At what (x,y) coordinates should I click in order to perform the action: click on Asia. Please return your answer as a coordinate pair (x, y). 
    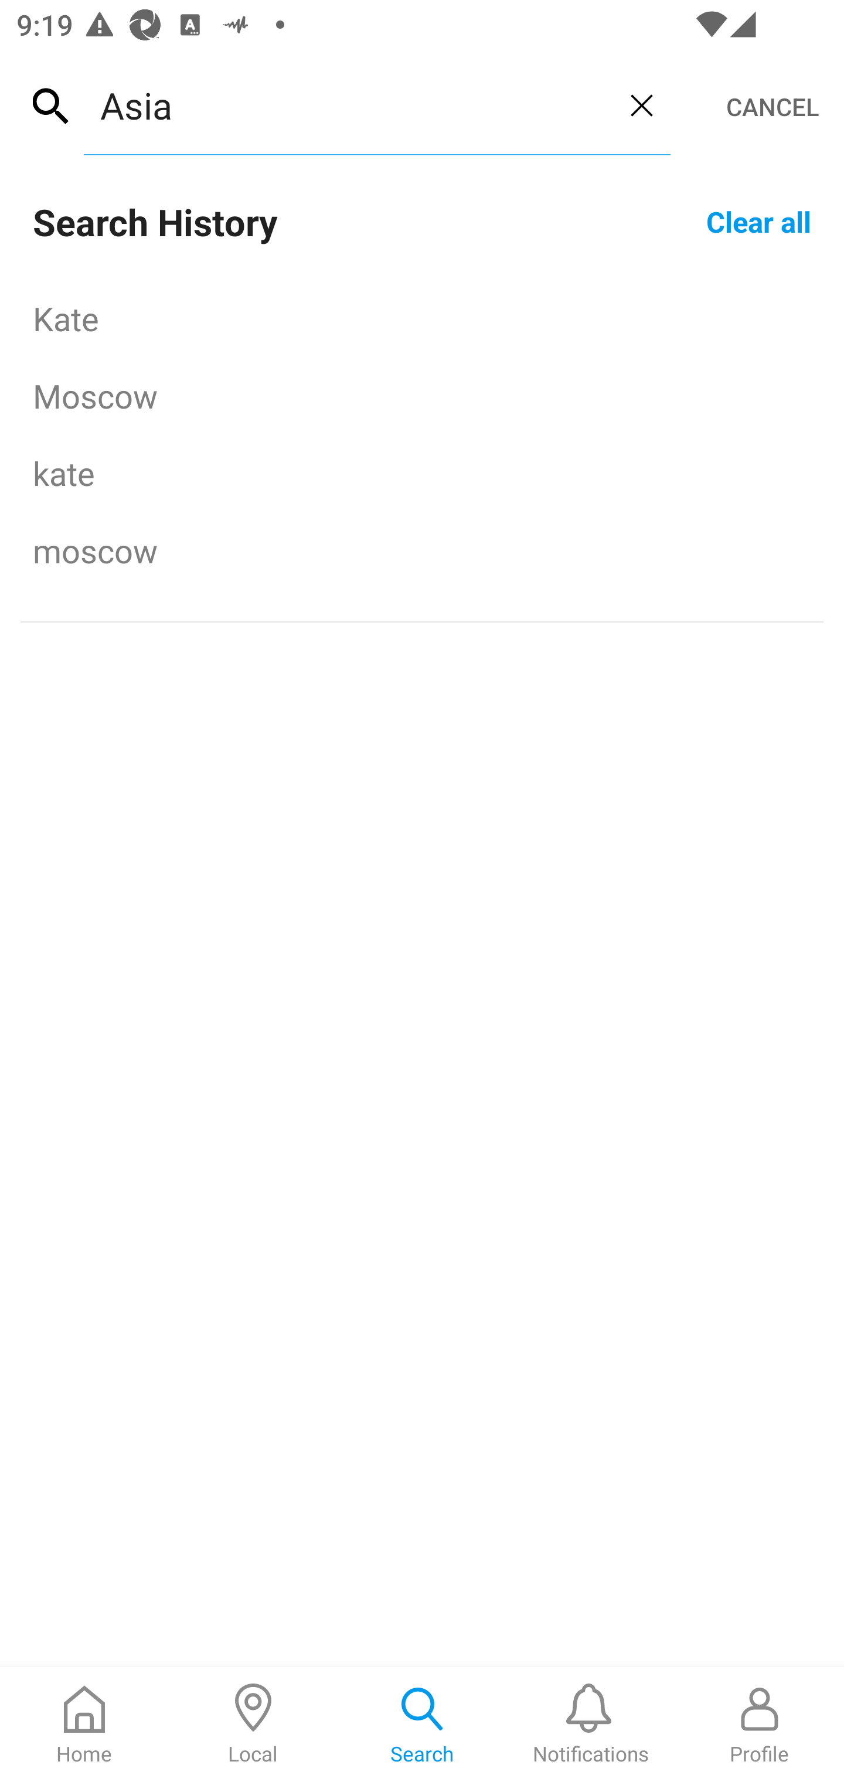
    Looking at the image, I should click on (348, 105).